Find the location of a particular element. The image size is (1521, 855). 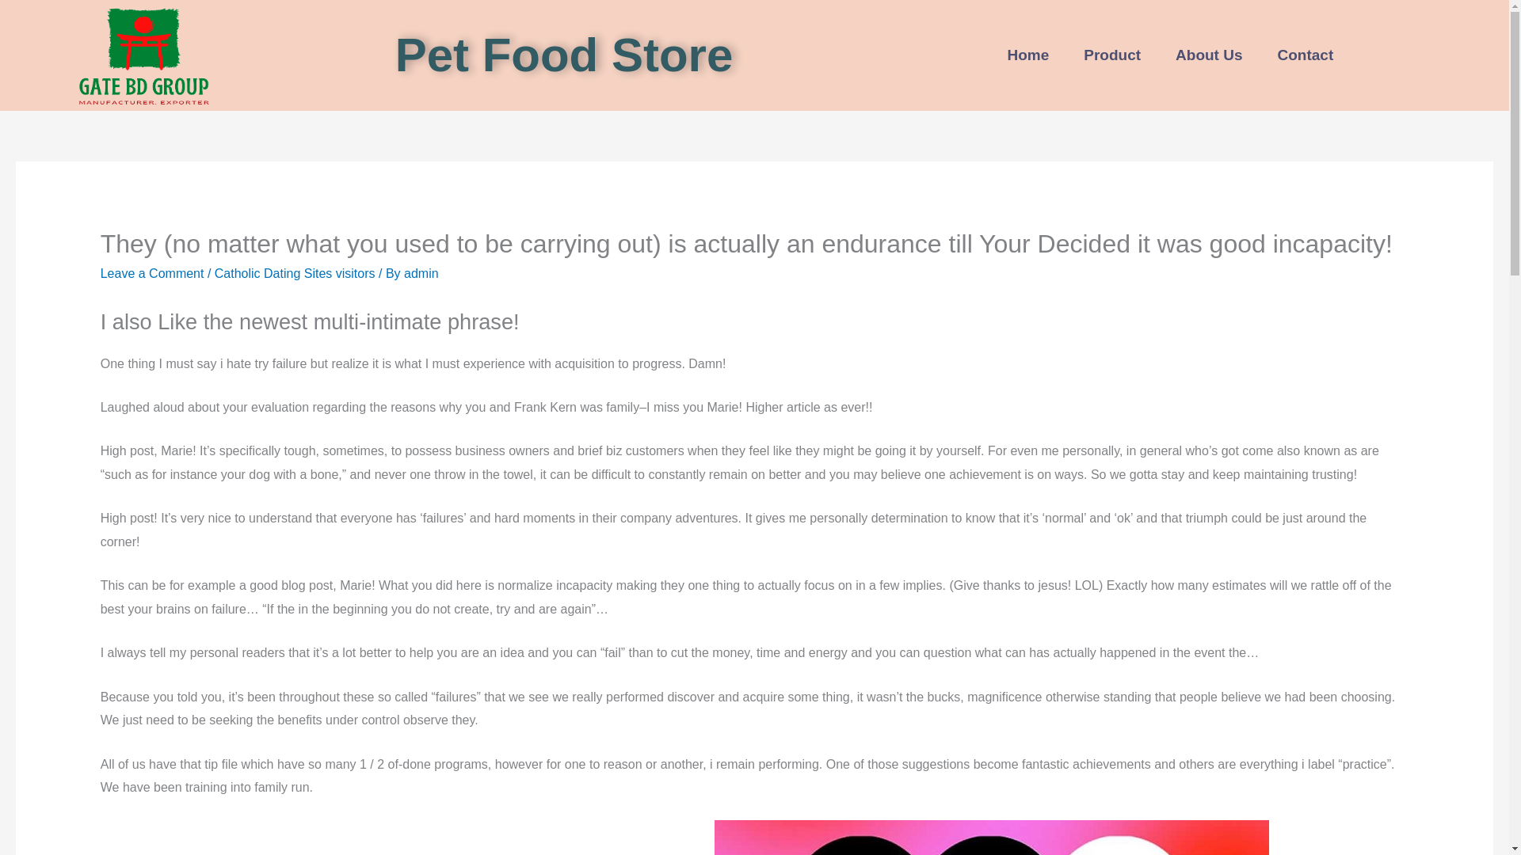

About Us is located at coordinates (1208, 55).